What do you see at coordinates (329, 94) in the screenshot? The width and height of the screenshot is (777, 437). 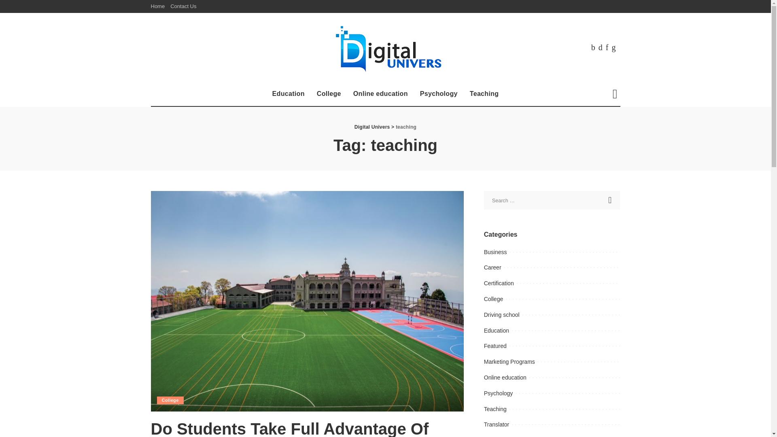 I see `College` at bounding box center [329, 94].